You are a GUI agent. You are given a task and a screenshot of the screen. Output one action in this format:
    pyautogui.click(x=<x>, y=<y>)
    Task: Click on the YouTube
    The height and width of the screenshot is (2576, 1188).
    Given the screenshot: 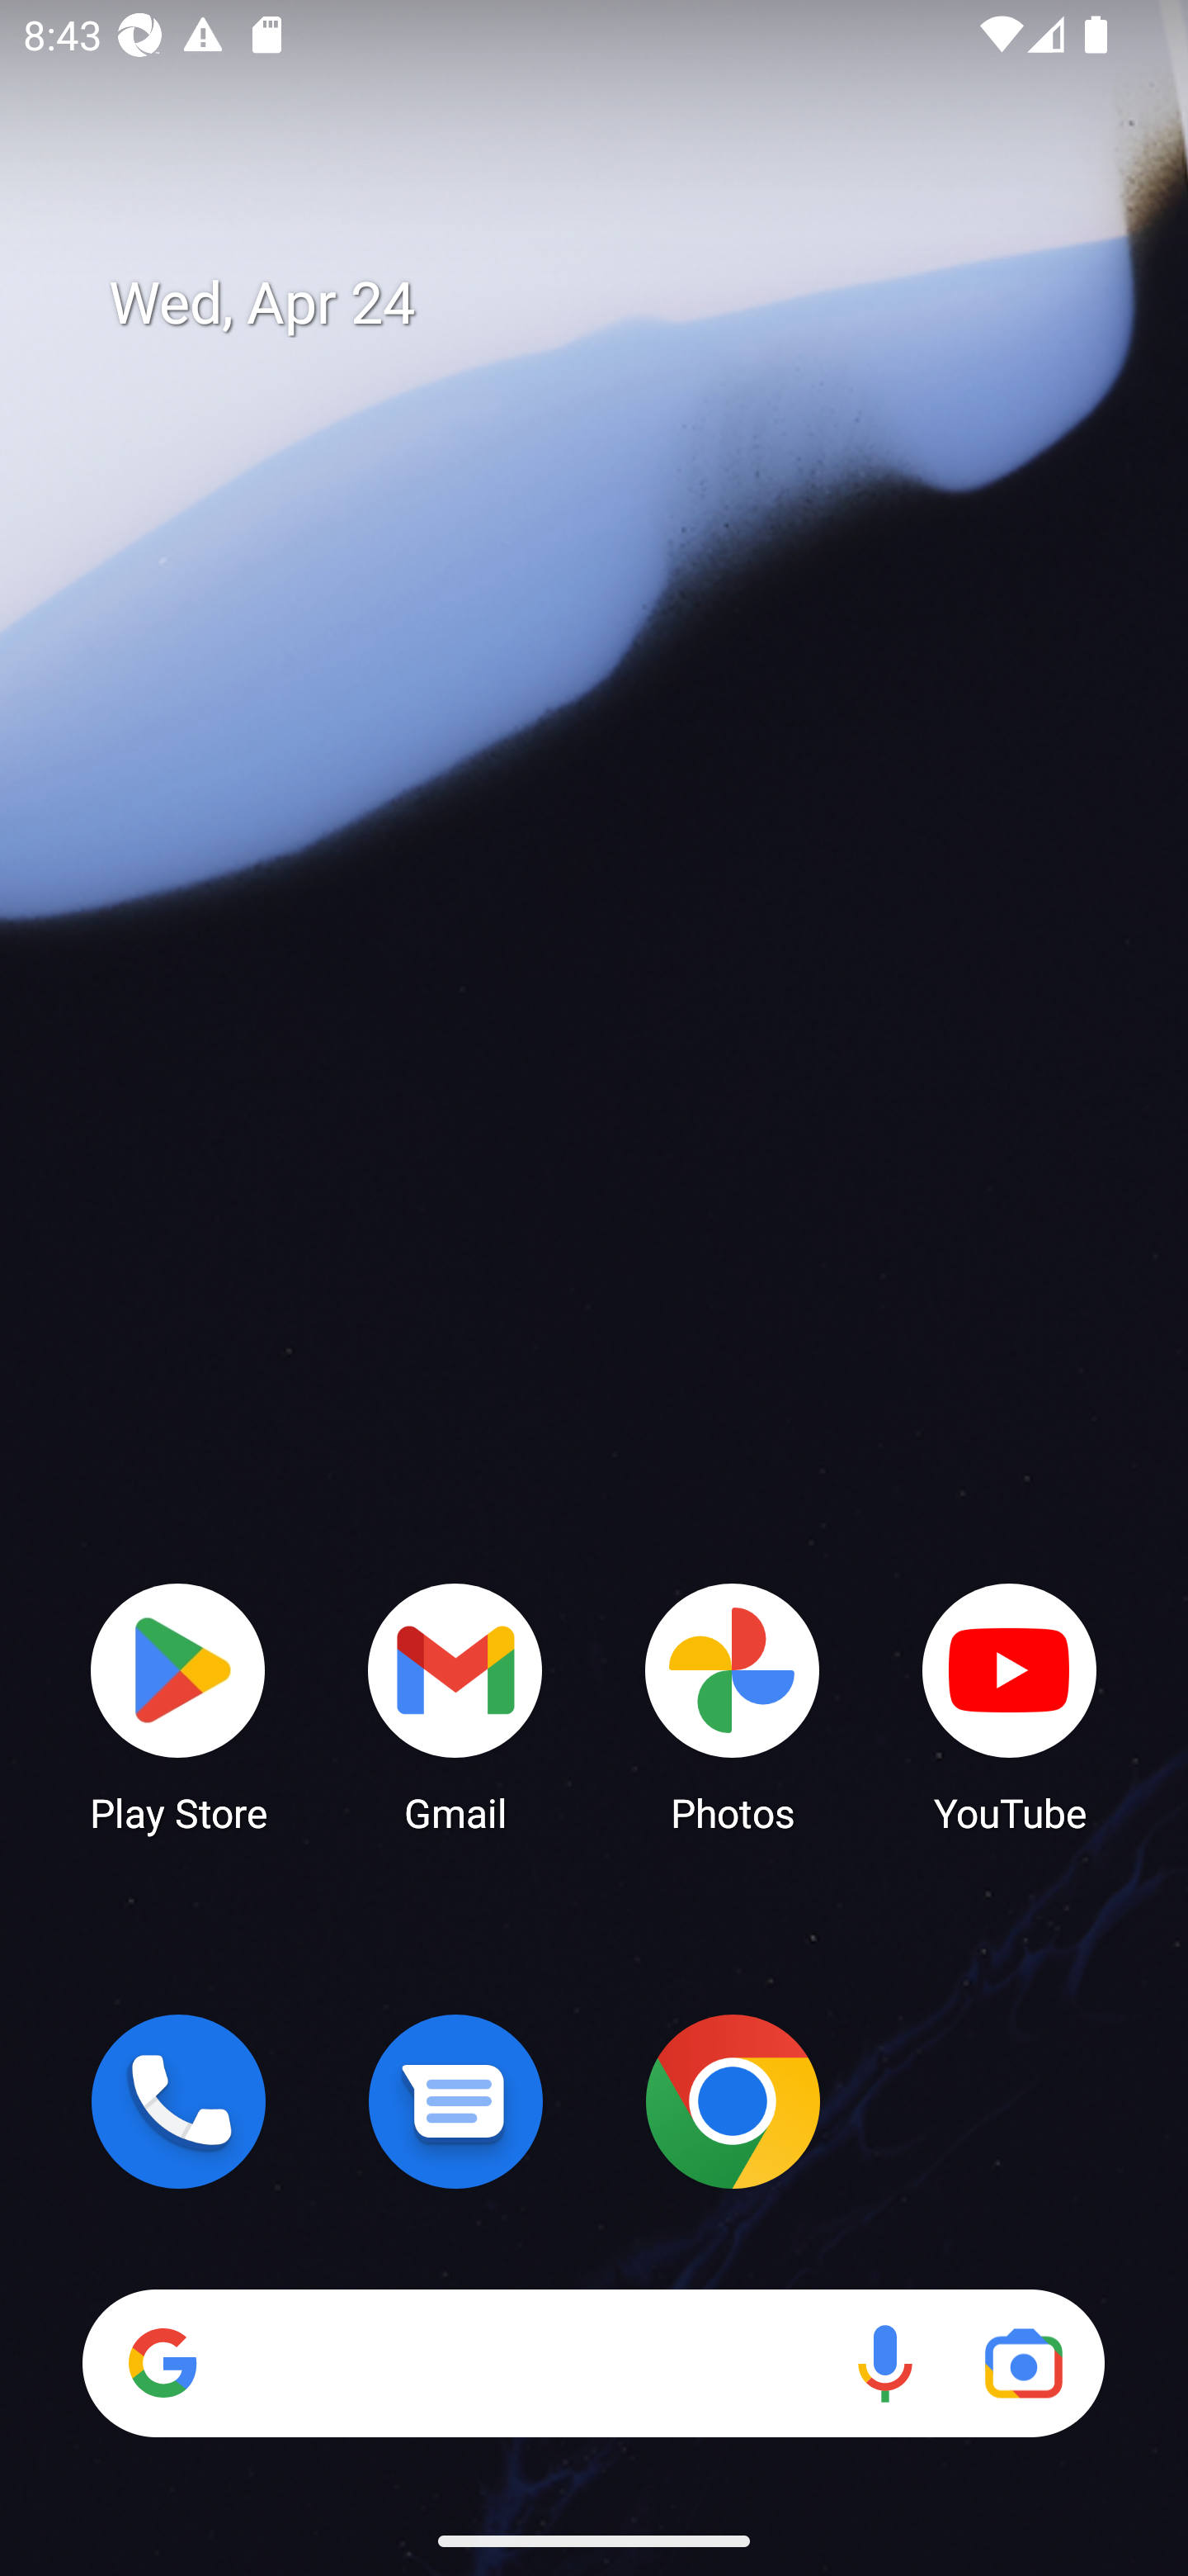 What is the action you would take?
    pyautogui.click(x=1010, y=1706)
    